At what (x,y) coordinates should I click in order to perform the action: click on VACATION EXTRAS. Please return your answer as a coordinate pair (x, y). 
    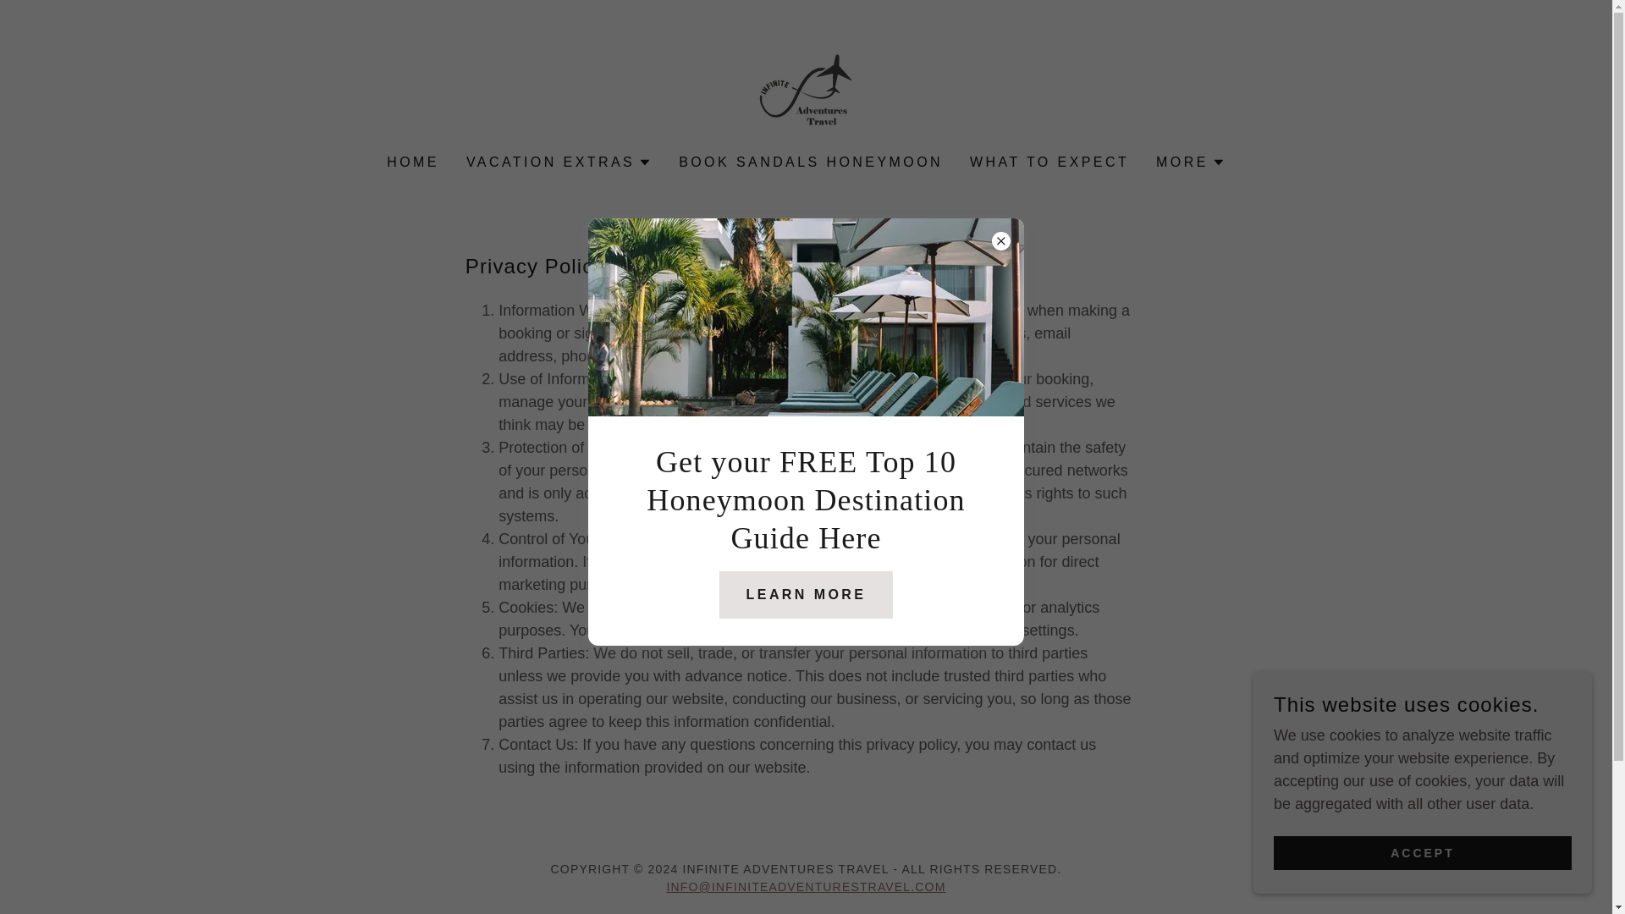
    Looking at the image, I should click on (559, 162).